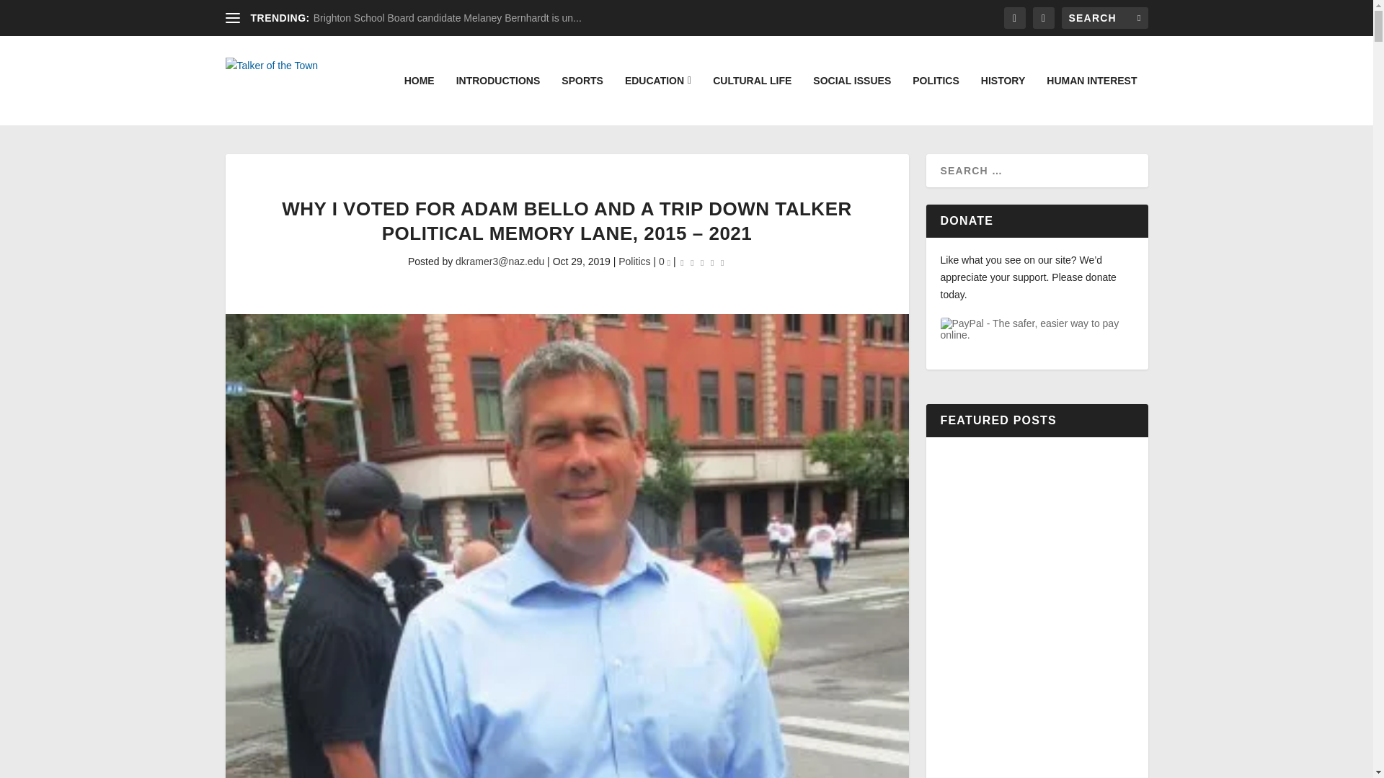  I want to click on SOCIAL ISSUES, so click(852, 99).